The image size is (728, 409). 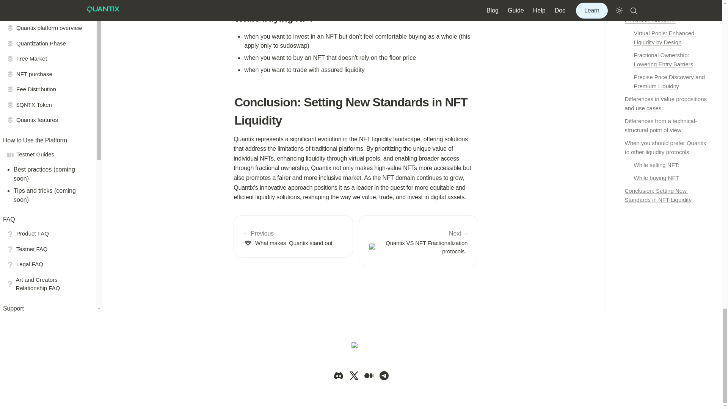 I want to click on Medium, so click(x=369, y=376).